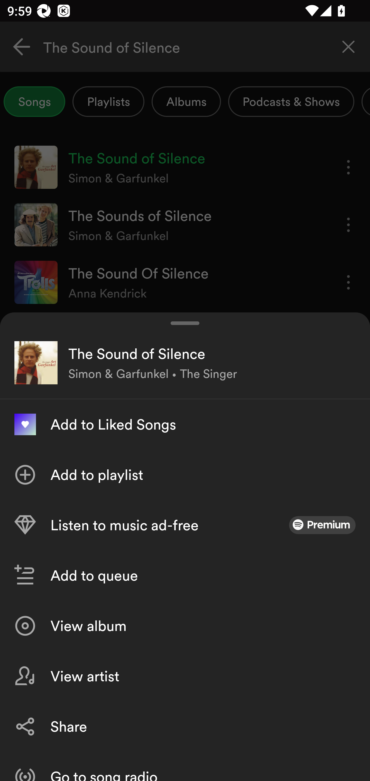 This screenshot has height=781, width=370. What do you see at coordinates (185, 676) in the screenshot?
I see `View artist` at bounding box center [185, 676].